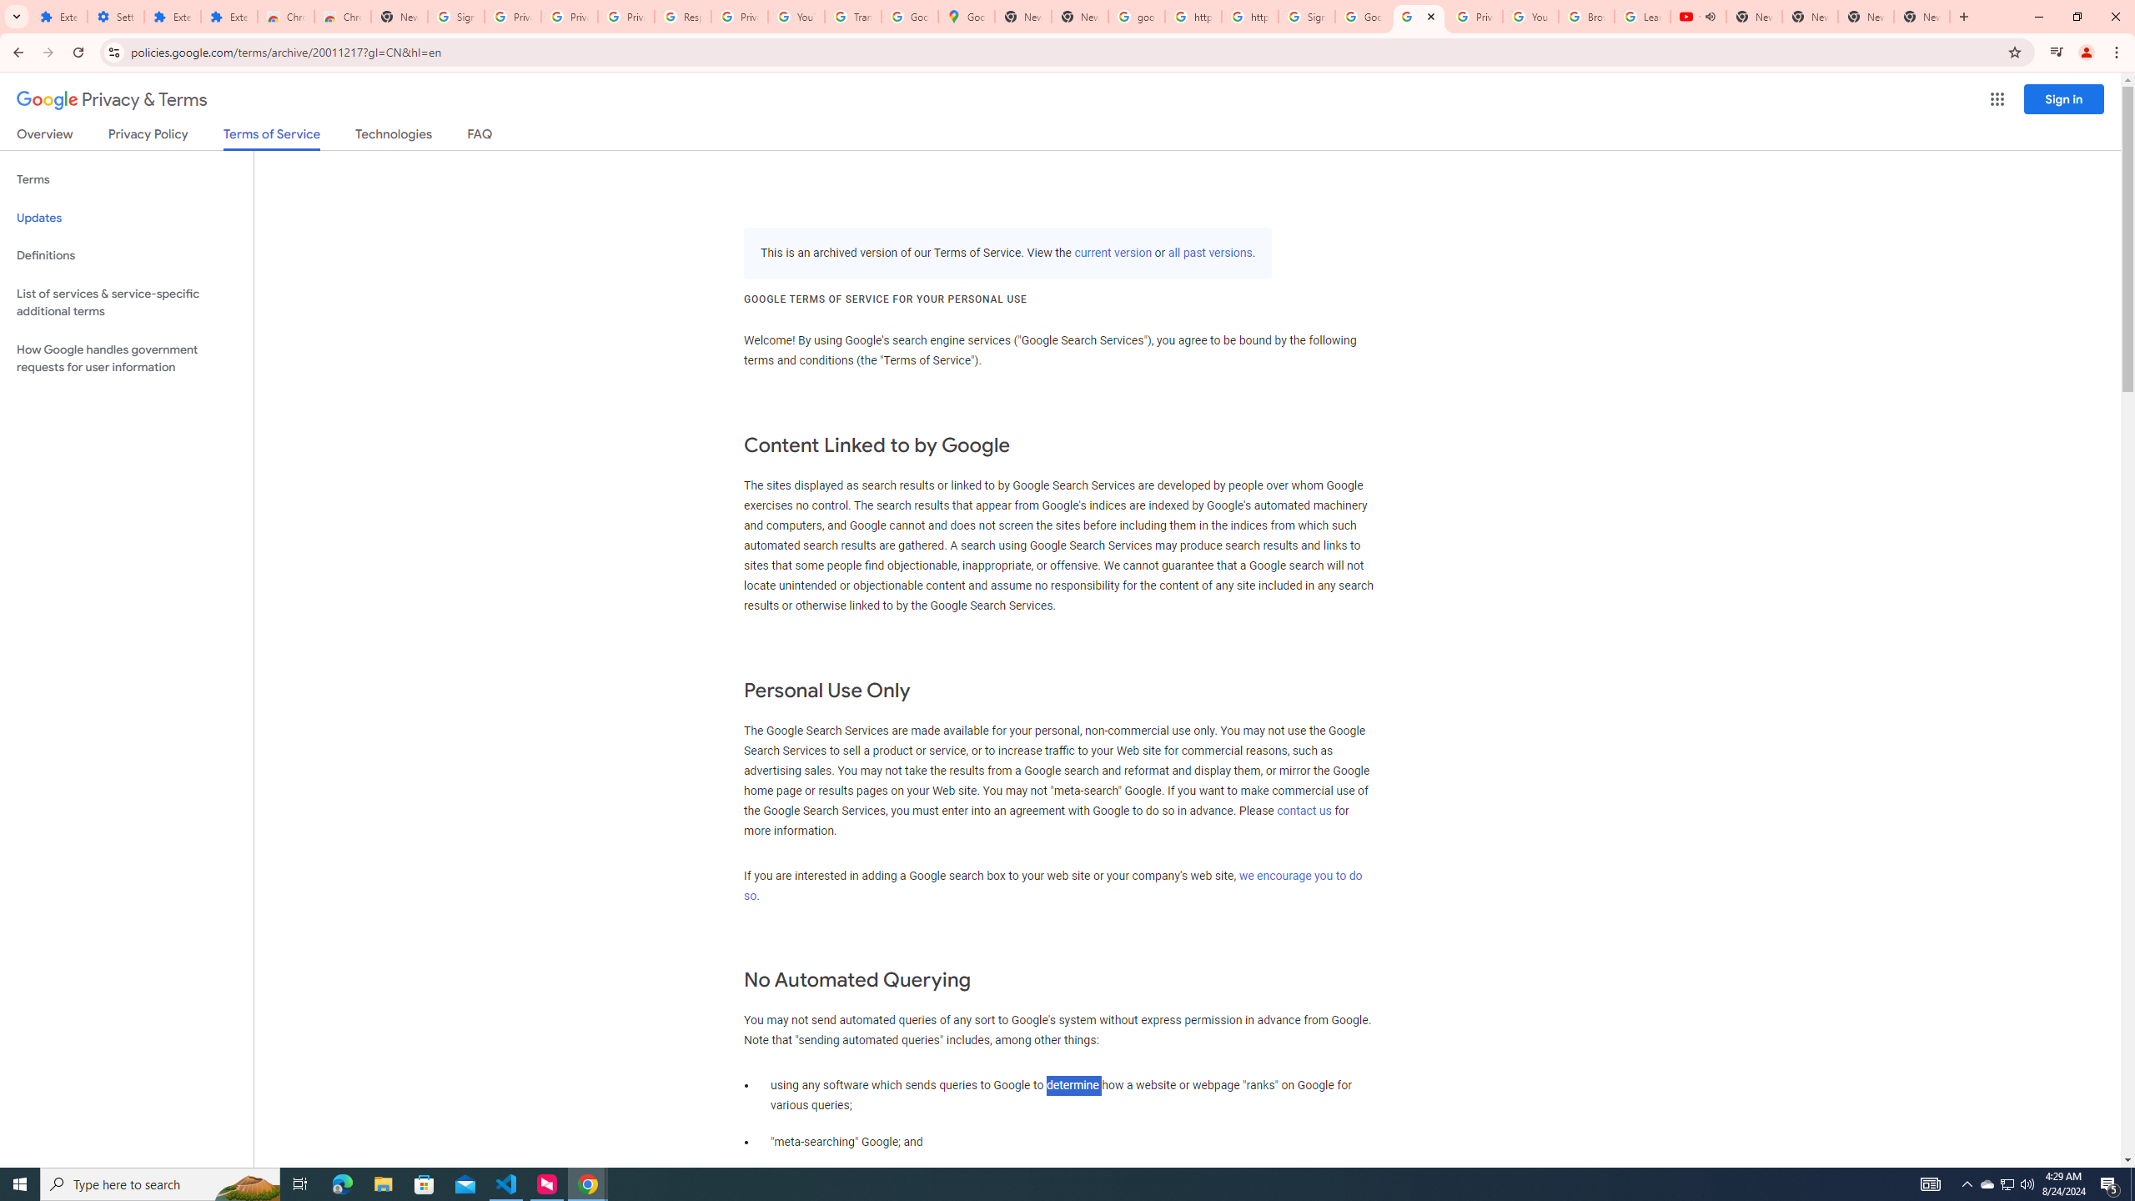 The height and width of the screenshot is (1201, 2135). Describe the element at coordinates (1531, 17) in the screenshot. I see `YouTube` at that location.